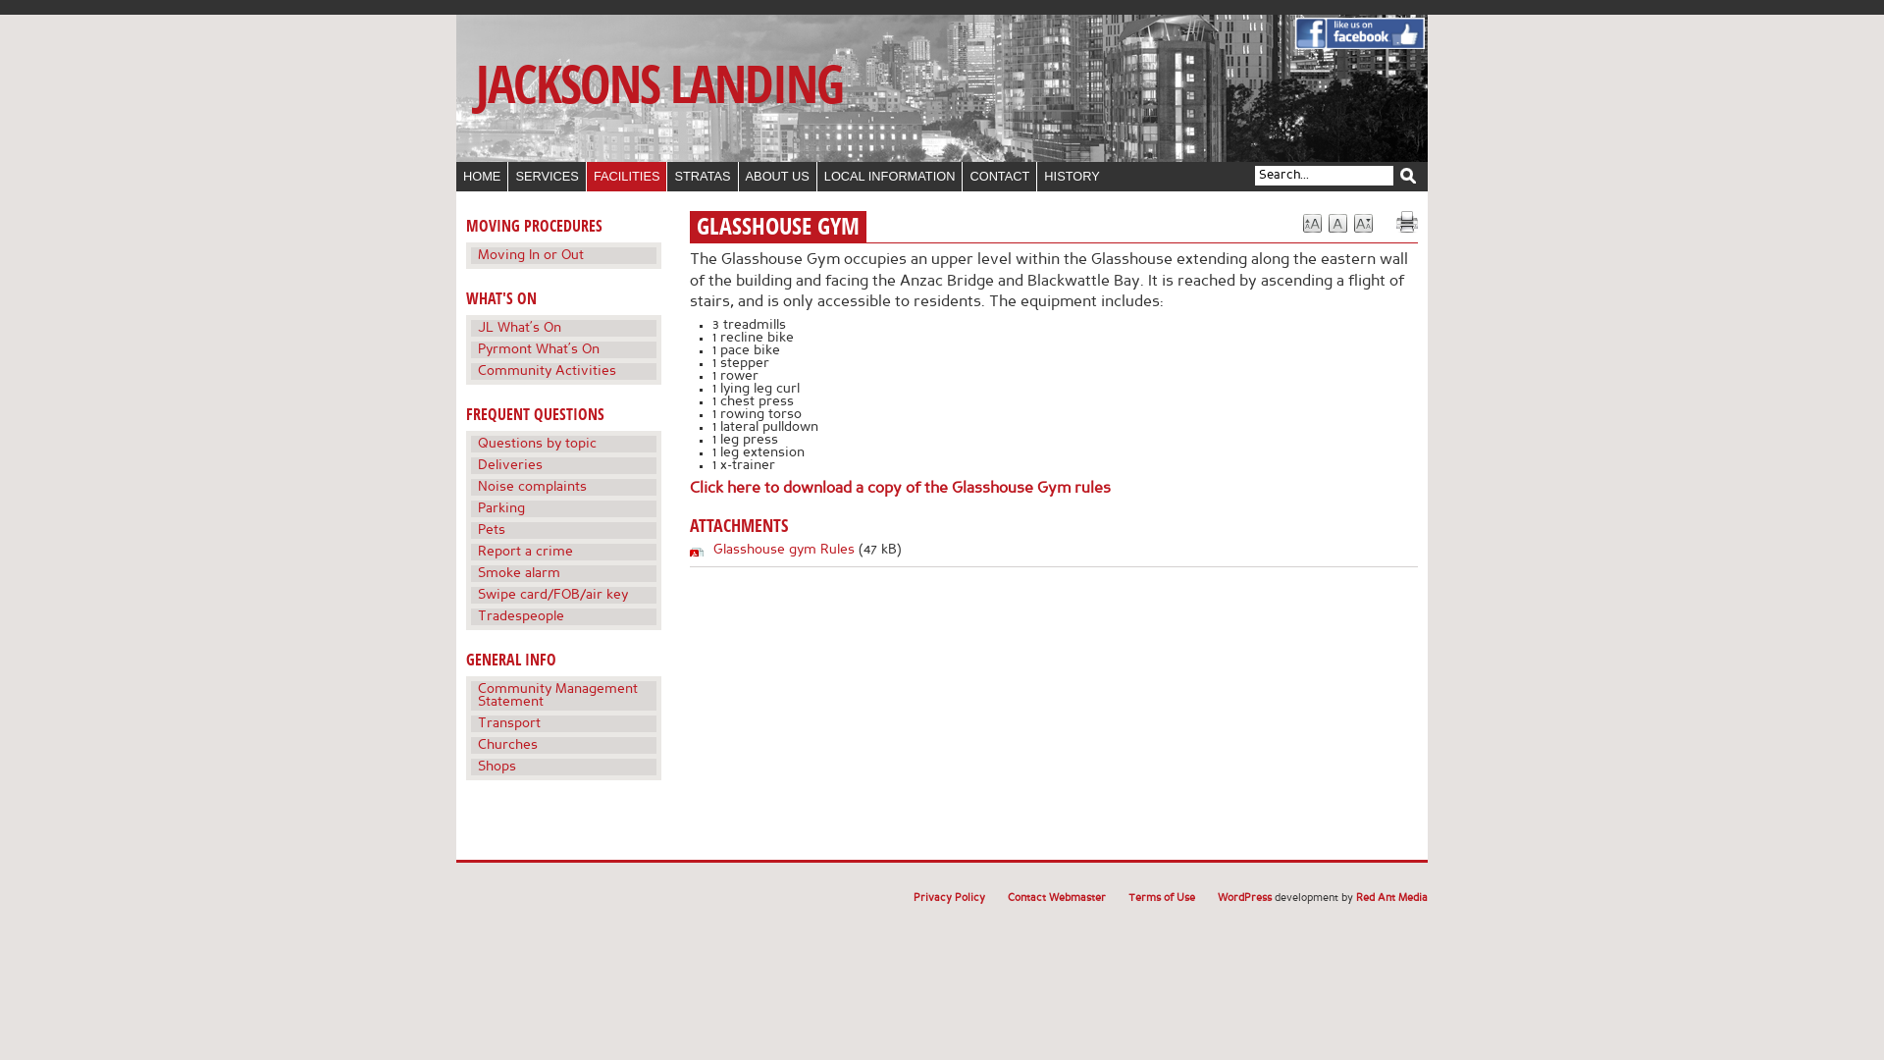 The width and height of the screenshot is (1884, 1060). Describe the element at coordinates (563, 571) in the screenshot. I see `Smoke alarm` at that location.